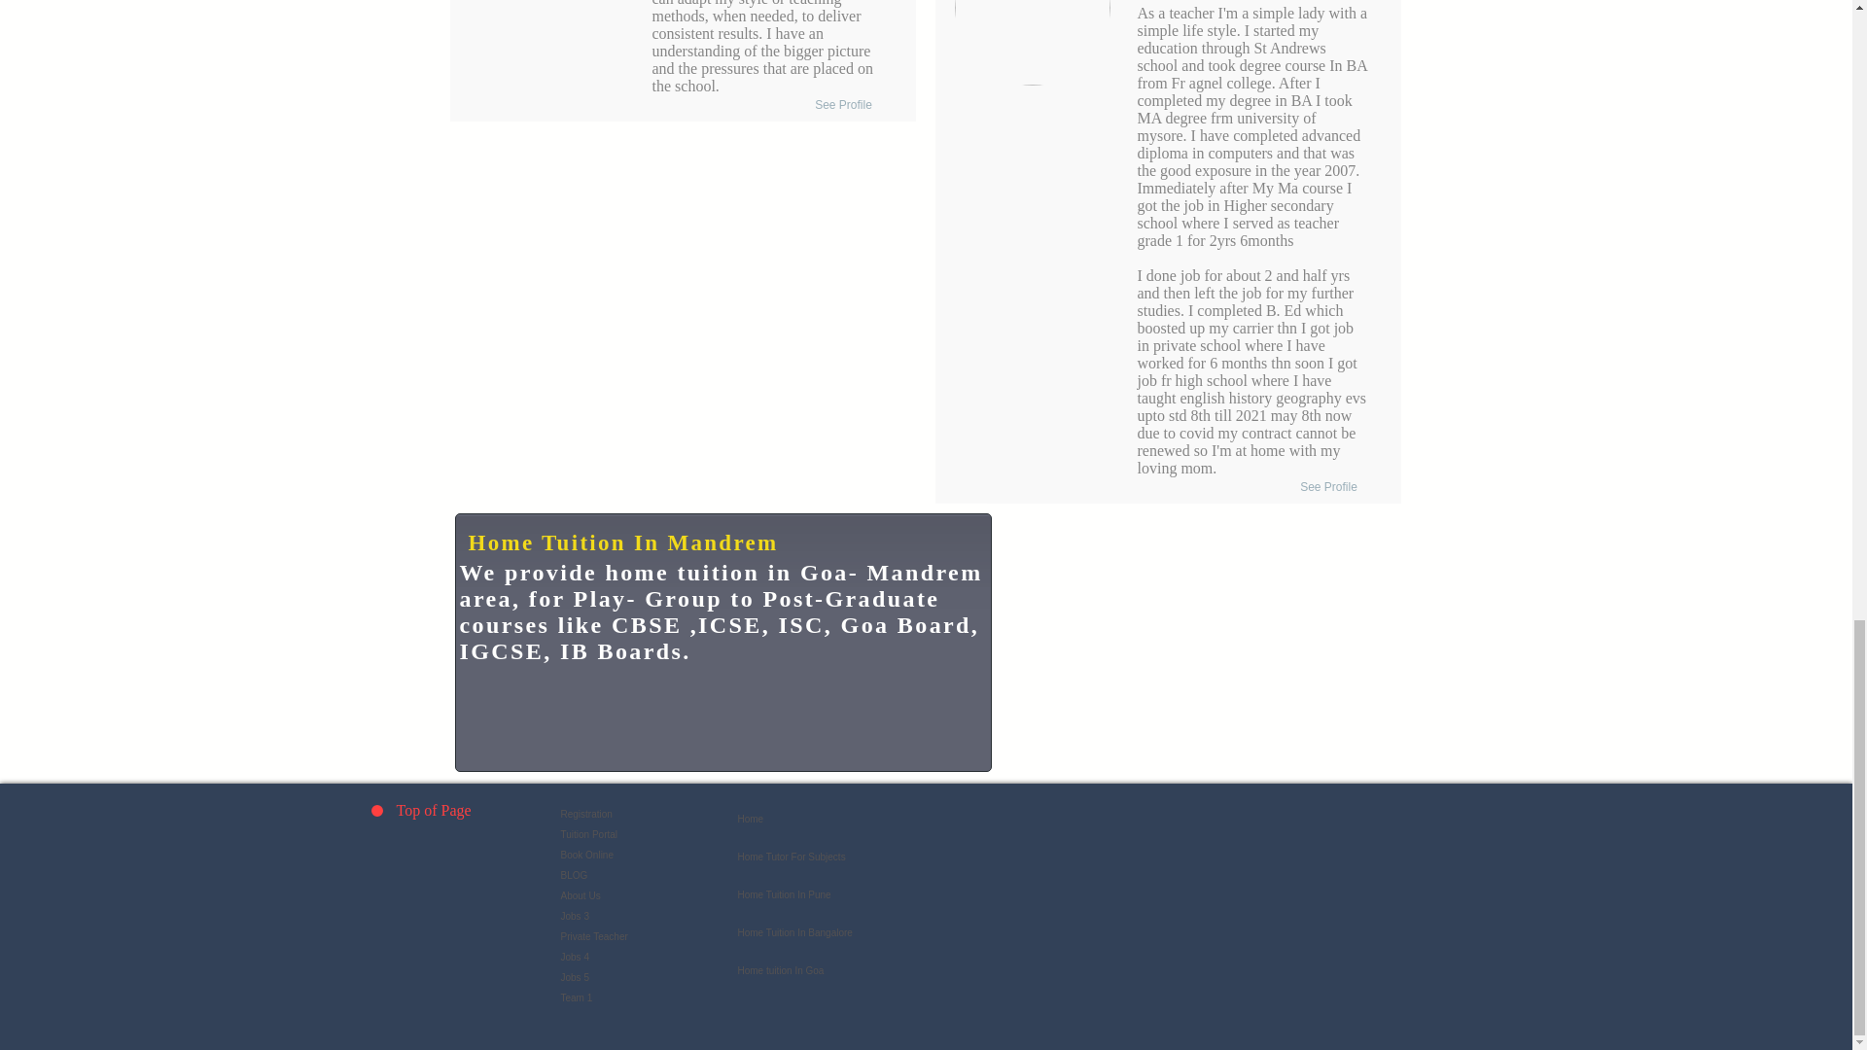 The height and width of the screenshot is (1050, 1867). Describe the element at coordinates (860, 856) in the screenshot. I see `Home Tutor For Subjects` at that location.